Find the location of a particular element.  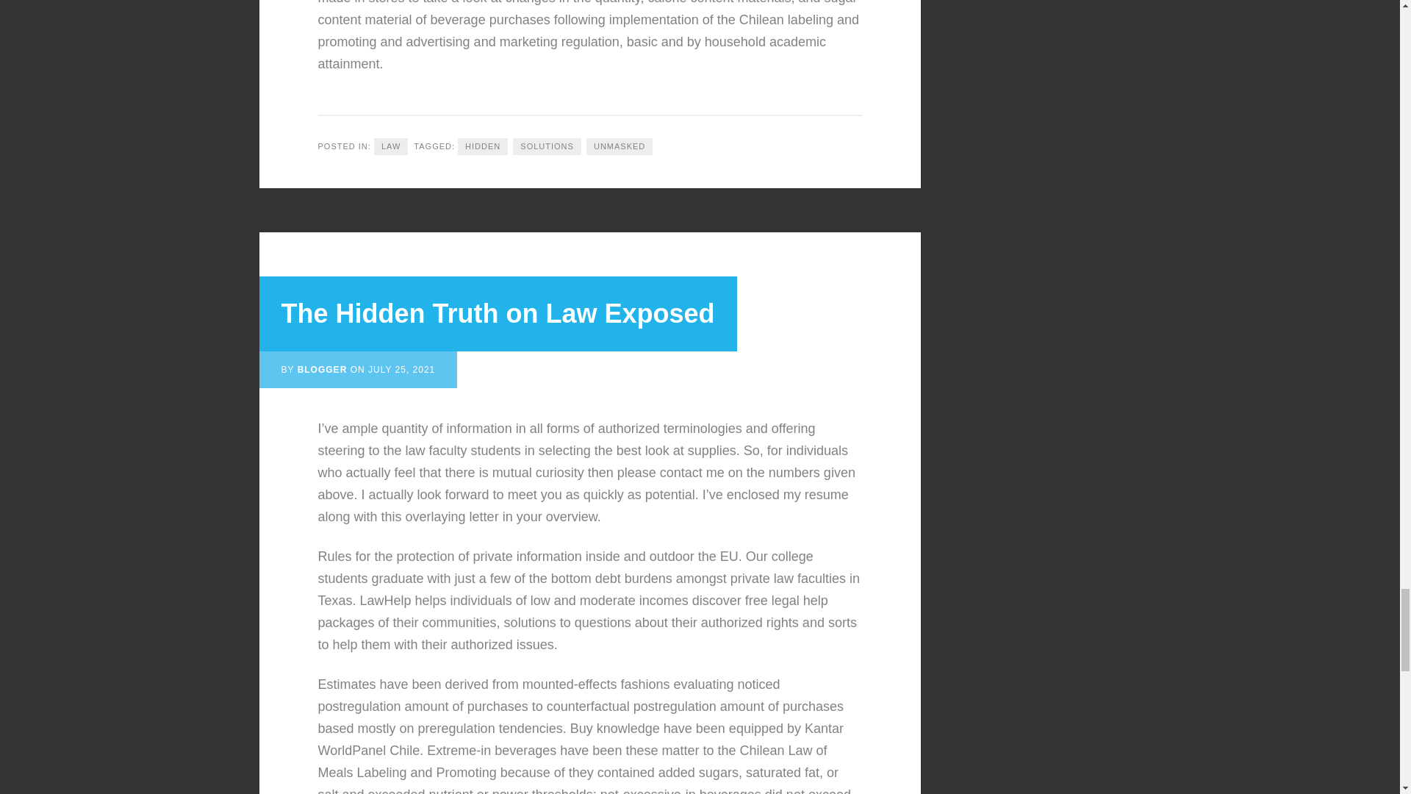

SOLUTIONS is located at coordinates (547, 146).